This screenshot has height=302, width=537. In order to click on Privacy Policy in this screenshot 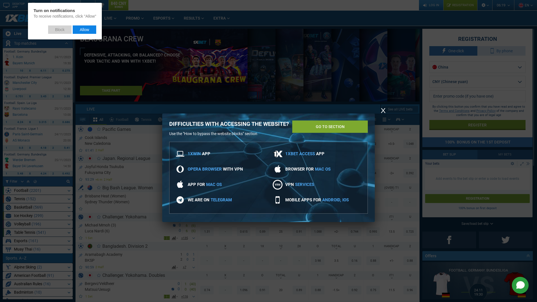, I will do `click(486, 111)`.